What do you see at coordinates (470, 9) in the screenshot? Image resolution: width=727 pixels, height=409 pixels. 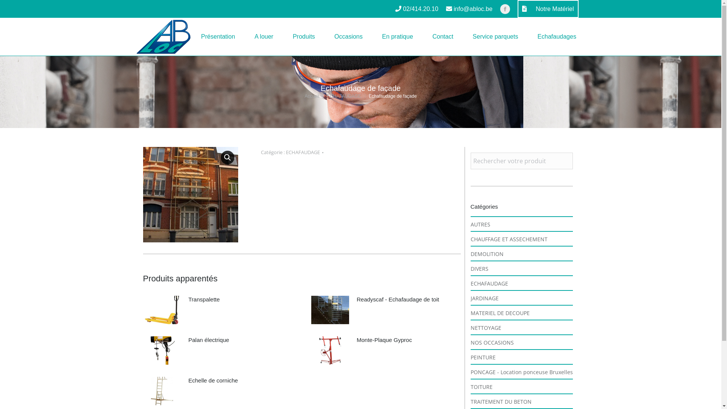 I see `info@abloc.be` at bounding box center [470, 9].